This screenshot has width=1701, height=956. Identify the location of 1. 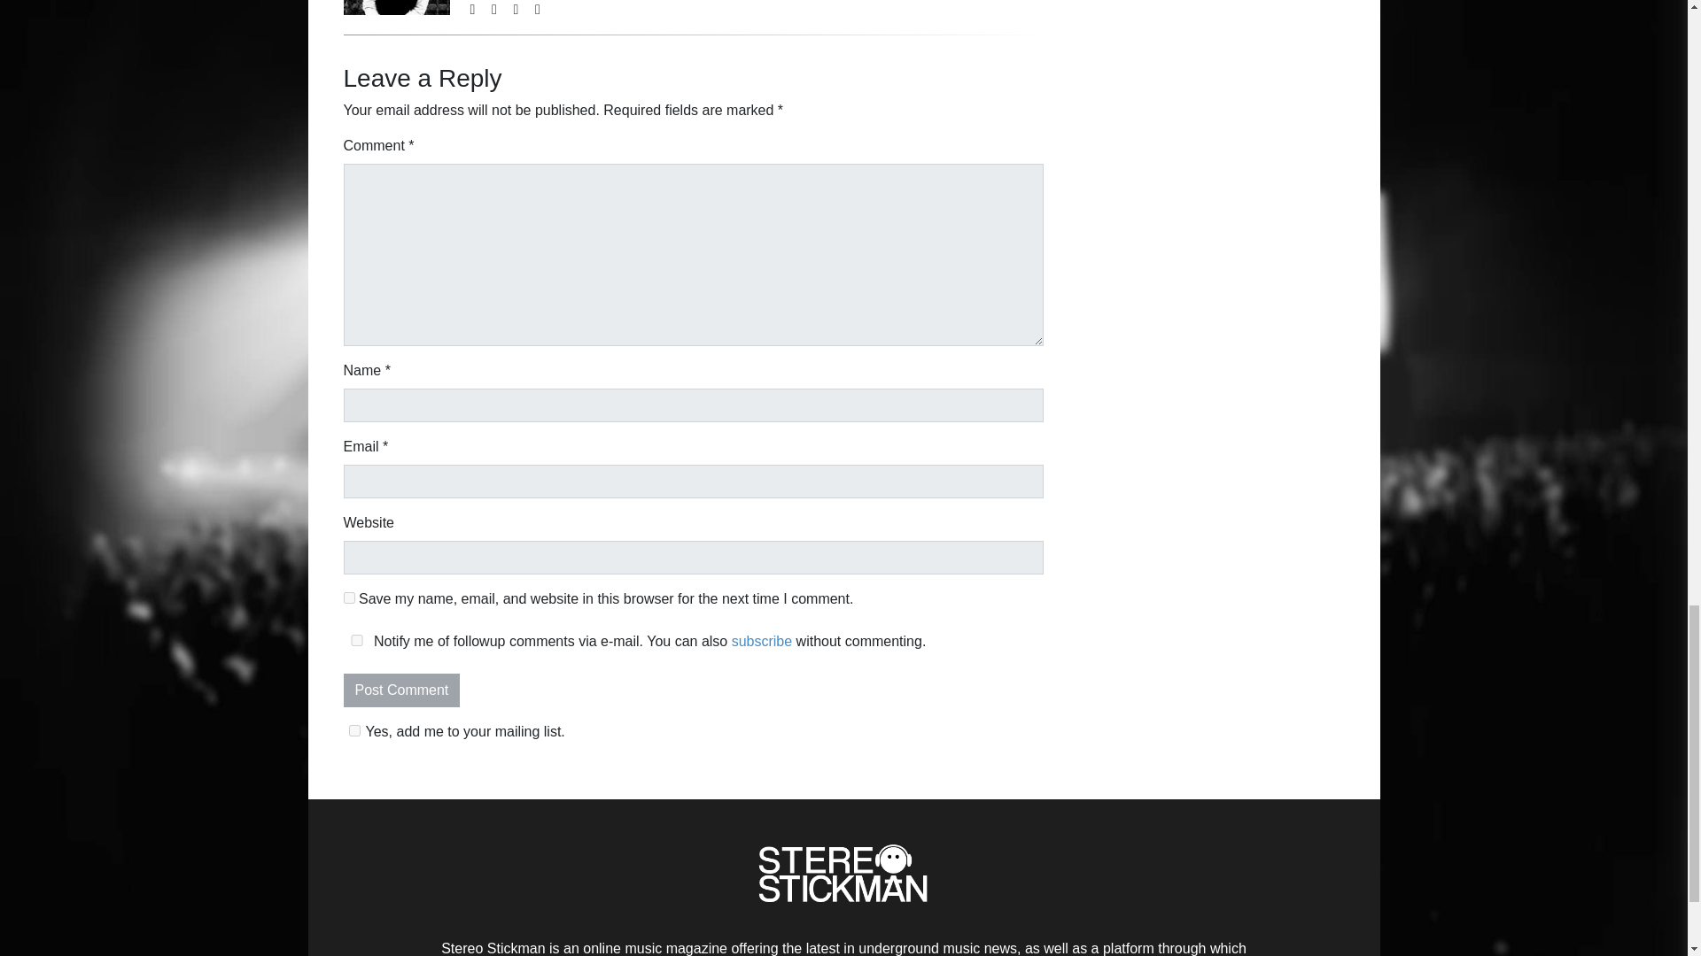
(354, 729).